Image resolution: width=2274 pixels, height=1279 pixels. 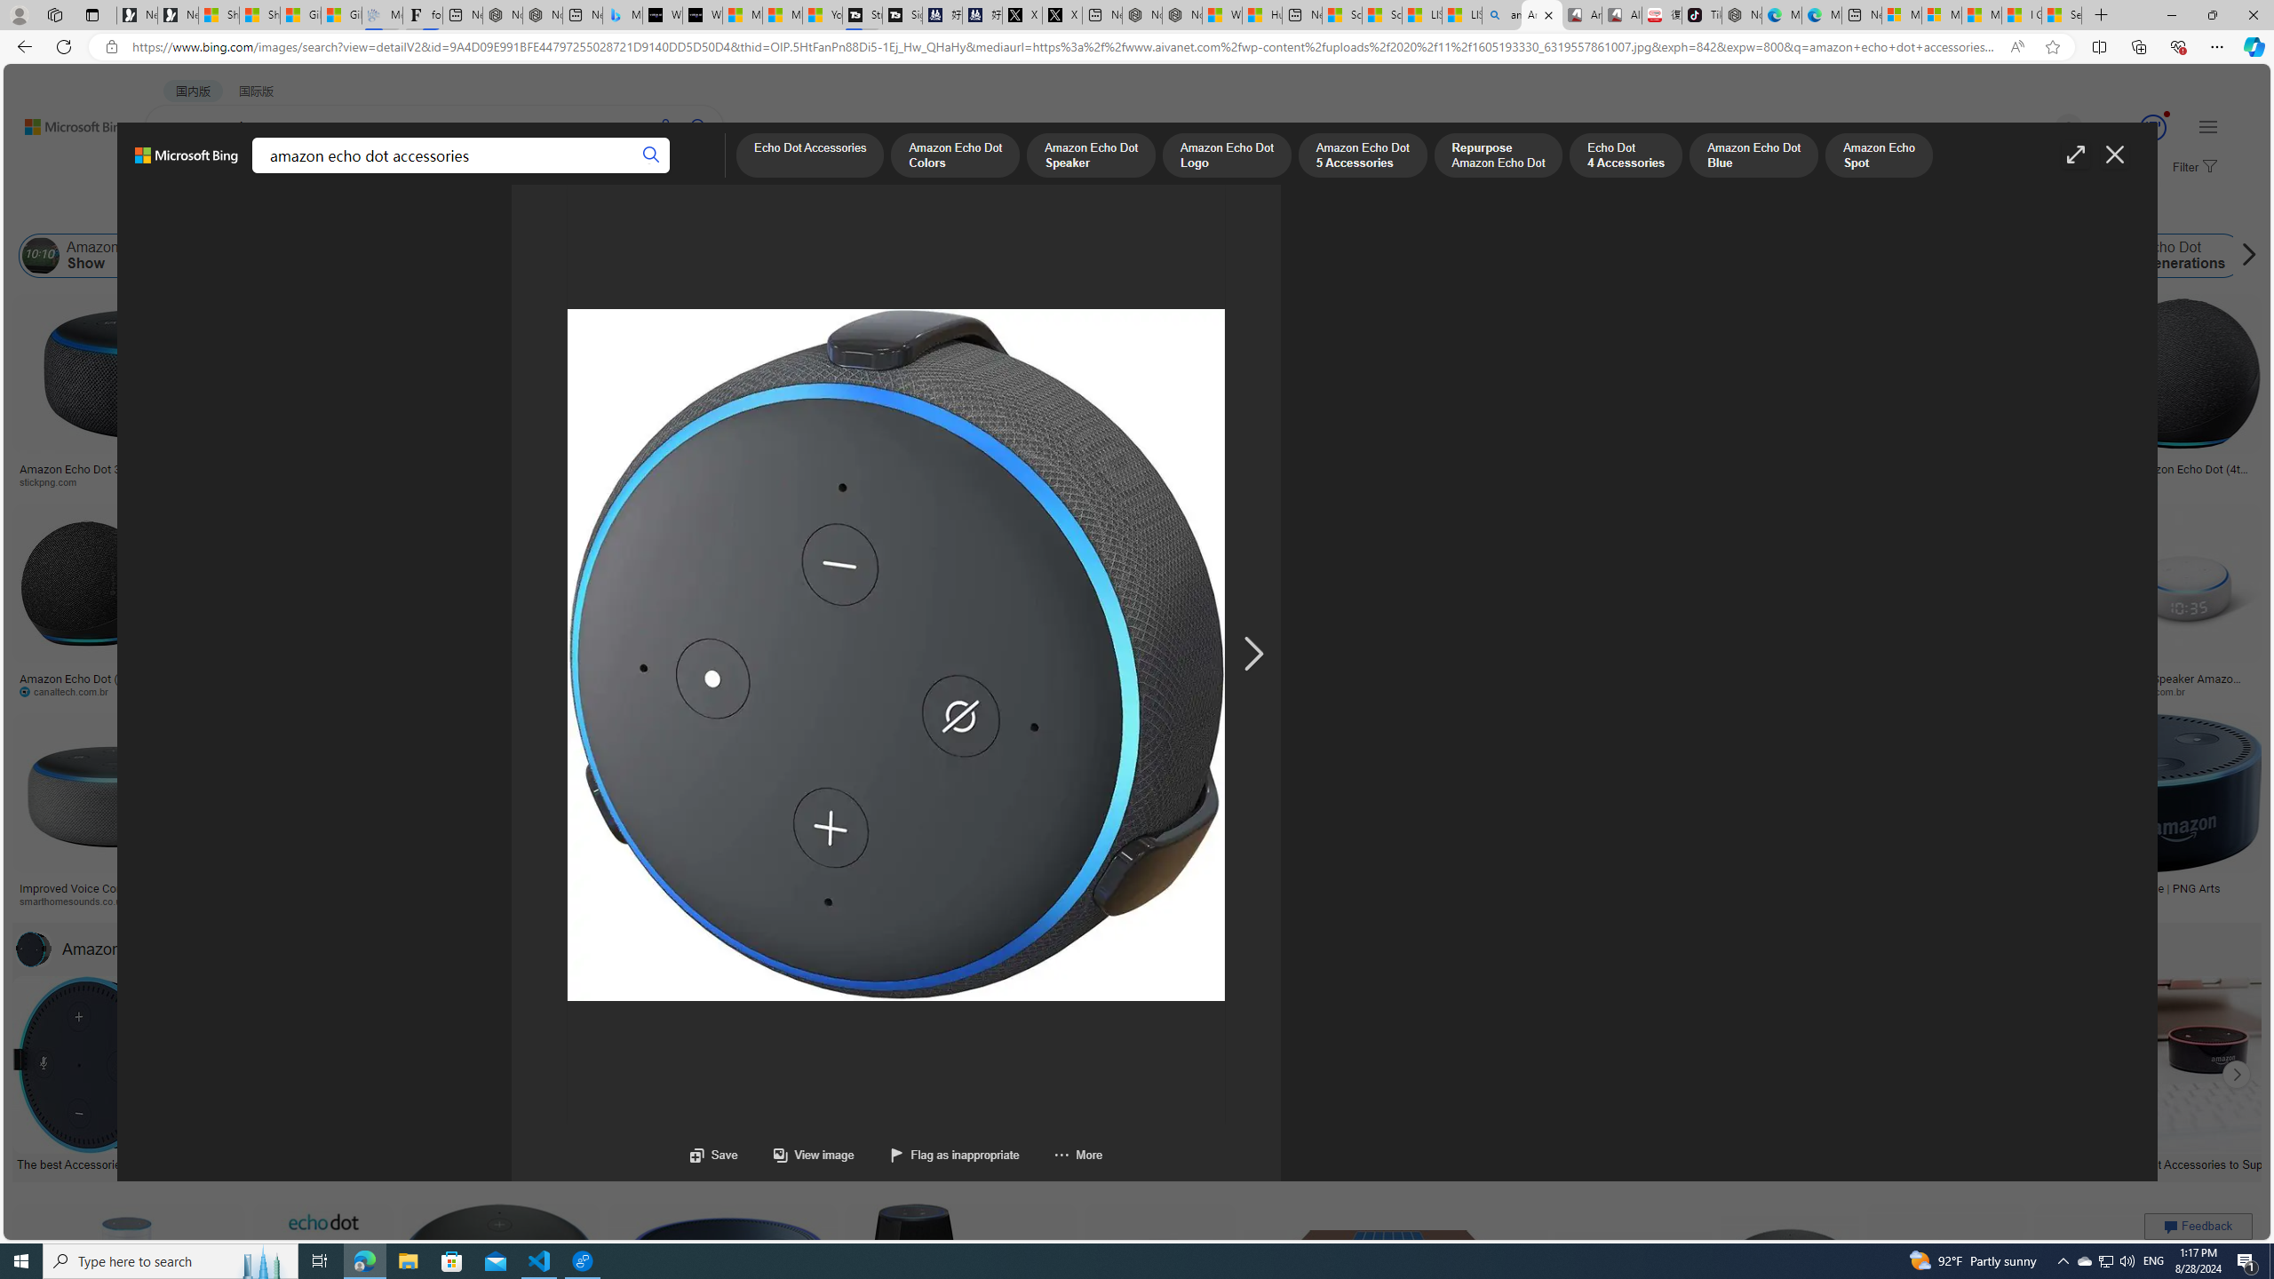 What do you see at coordinates (272, 211) in the screenshot?
I see `Color` at bounding box center [272, 211].